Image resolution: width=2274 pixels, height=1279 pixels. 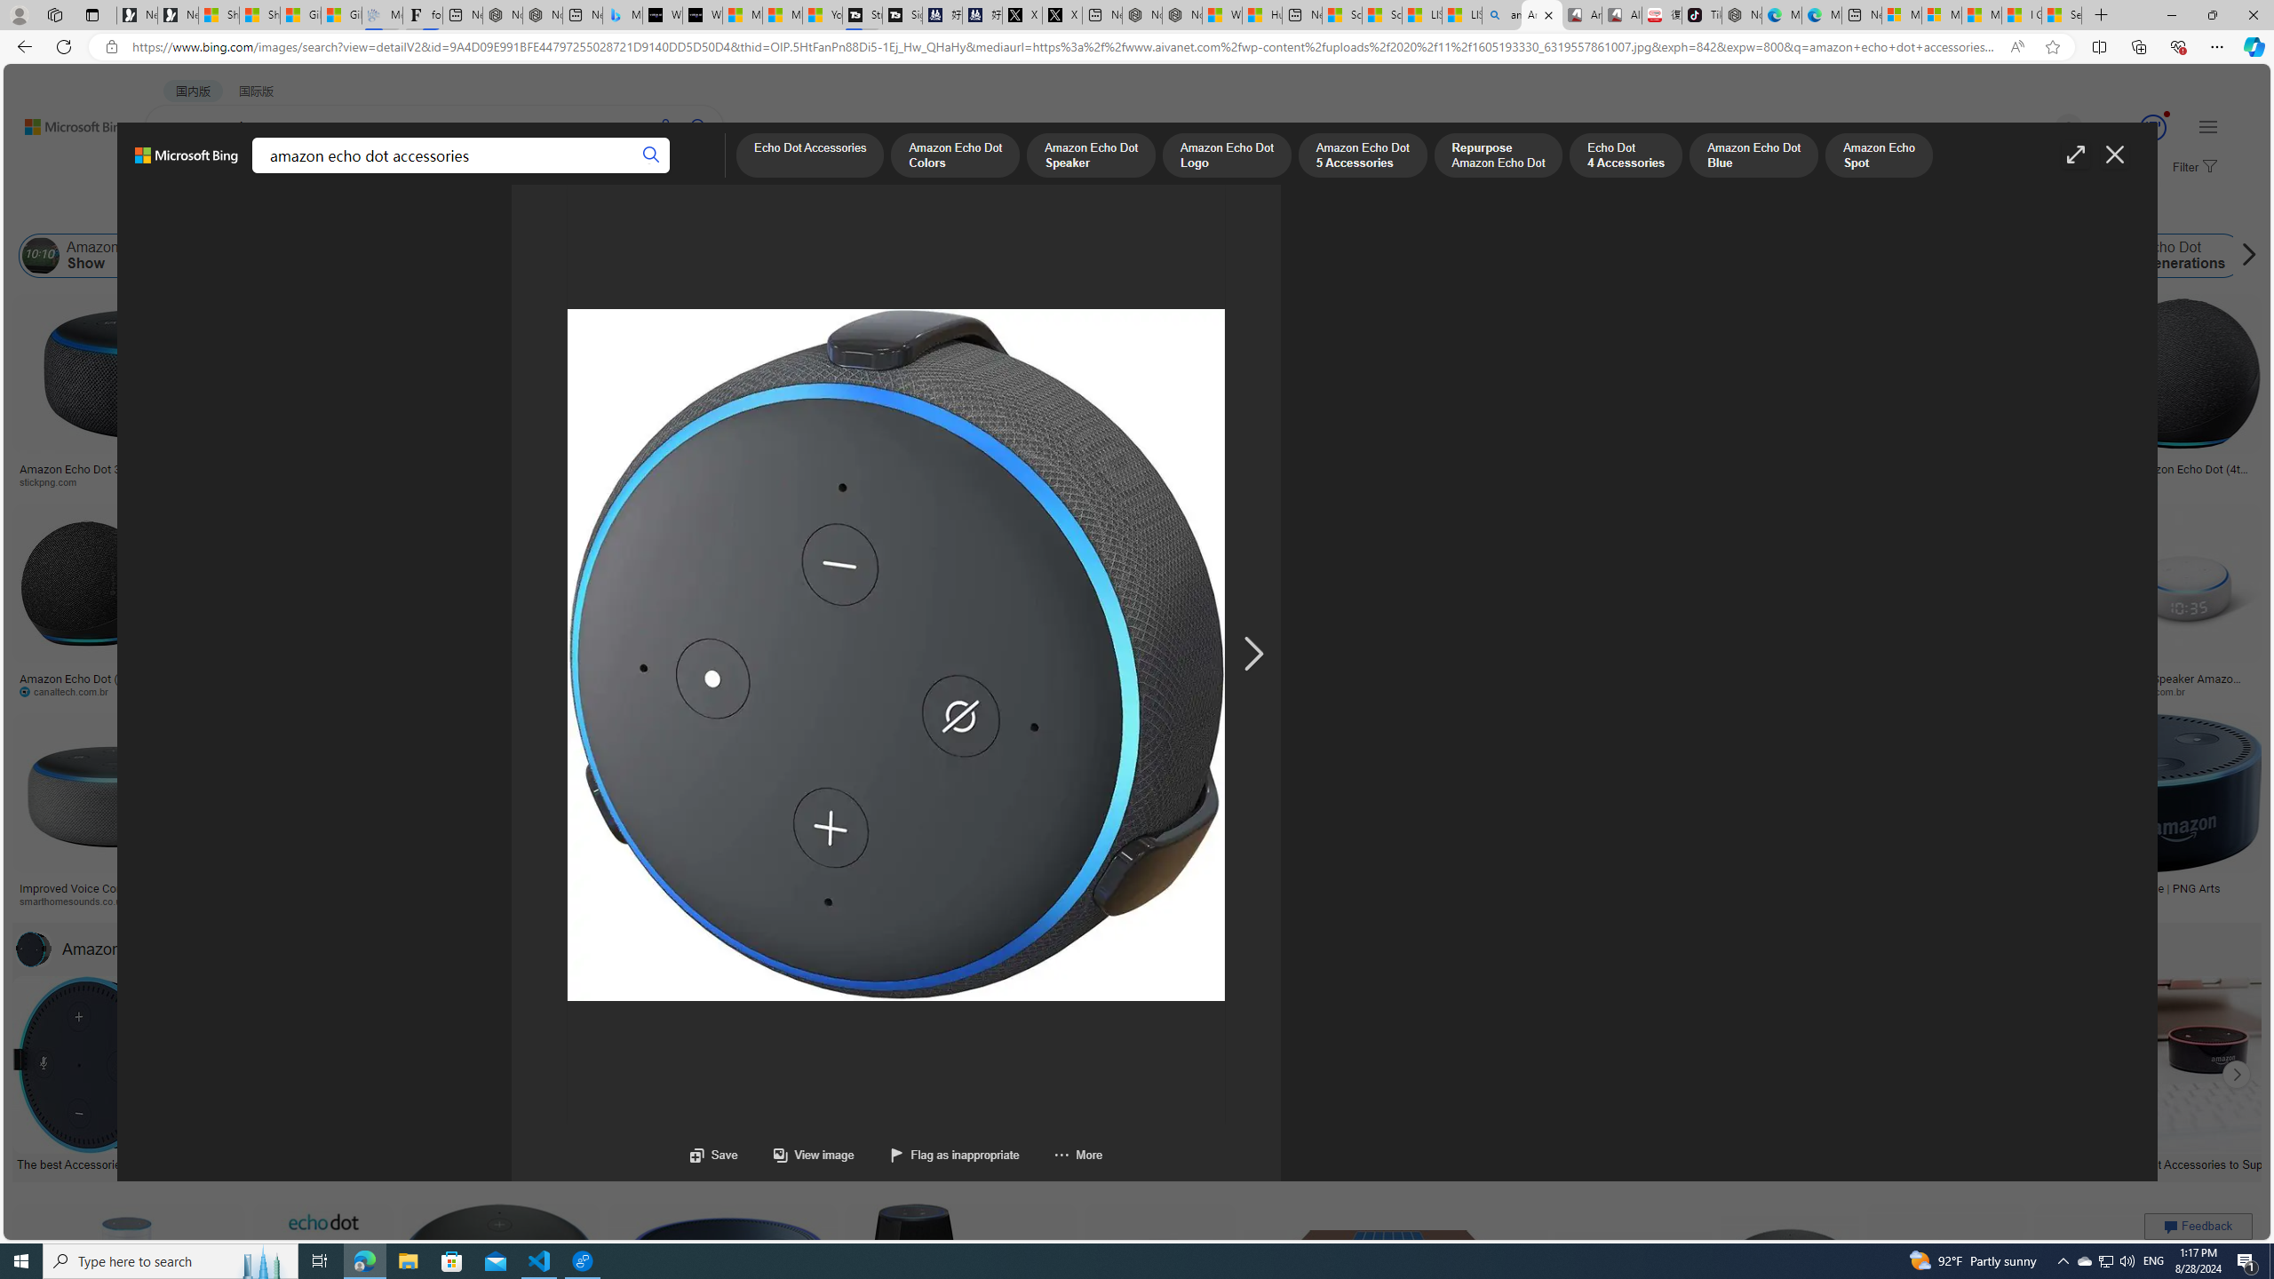 What do you see at coordinates (272, 211) in the screenshot?
I see `Color` at bounding box center [272, 211].